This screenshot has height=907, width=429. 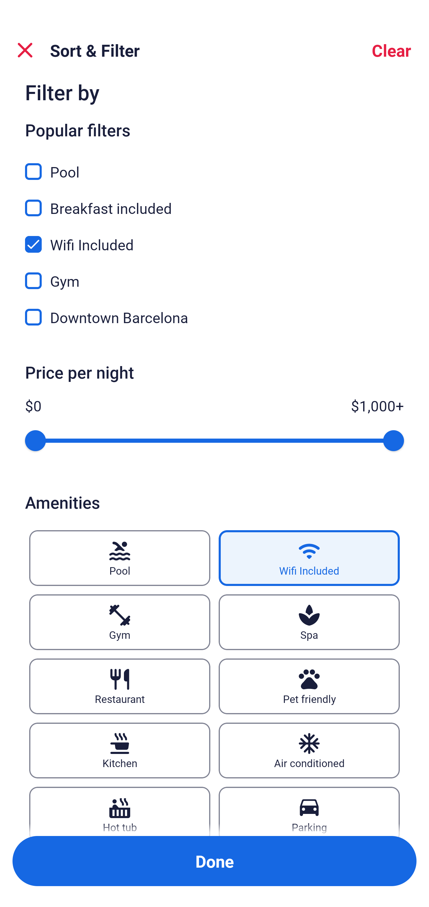 I want to click on Close Sort and Filter, so click(x=25, y=50).